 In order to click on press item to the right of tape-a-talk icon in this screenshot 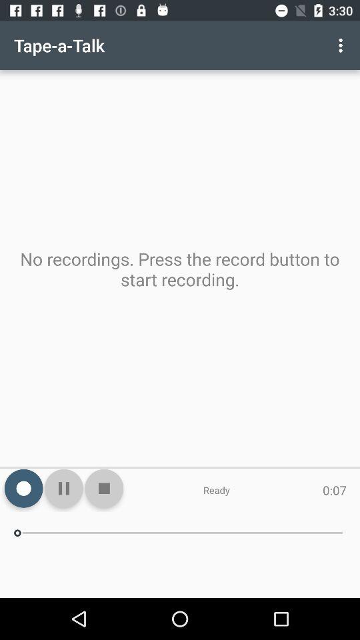, I will do `click(343, 45)`.